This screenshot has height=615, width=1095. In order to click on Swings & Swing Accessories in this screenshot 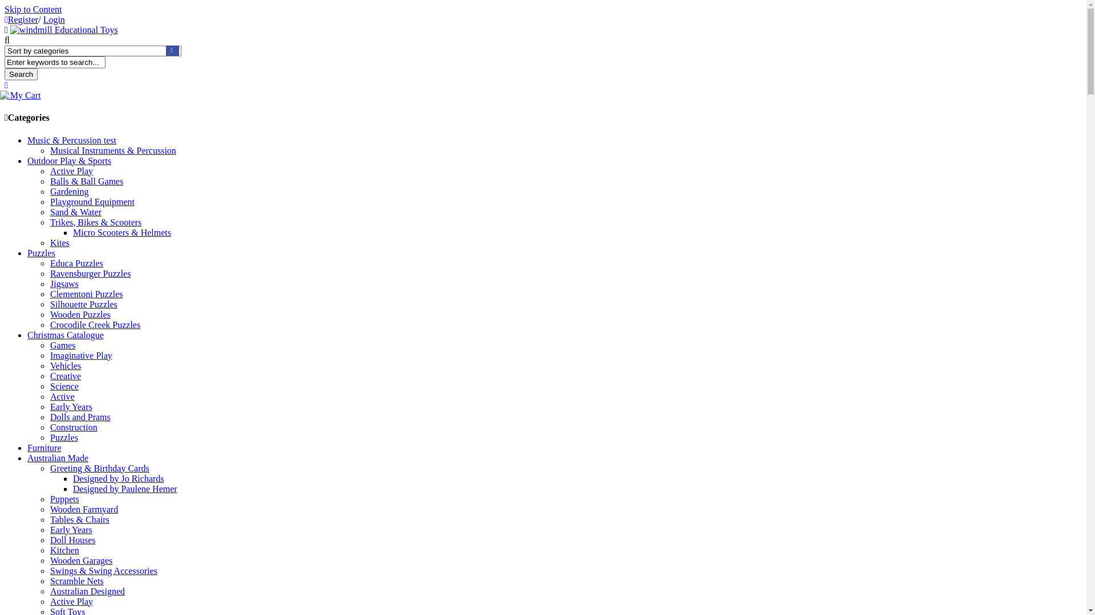, I will do `click(104, 571)`.